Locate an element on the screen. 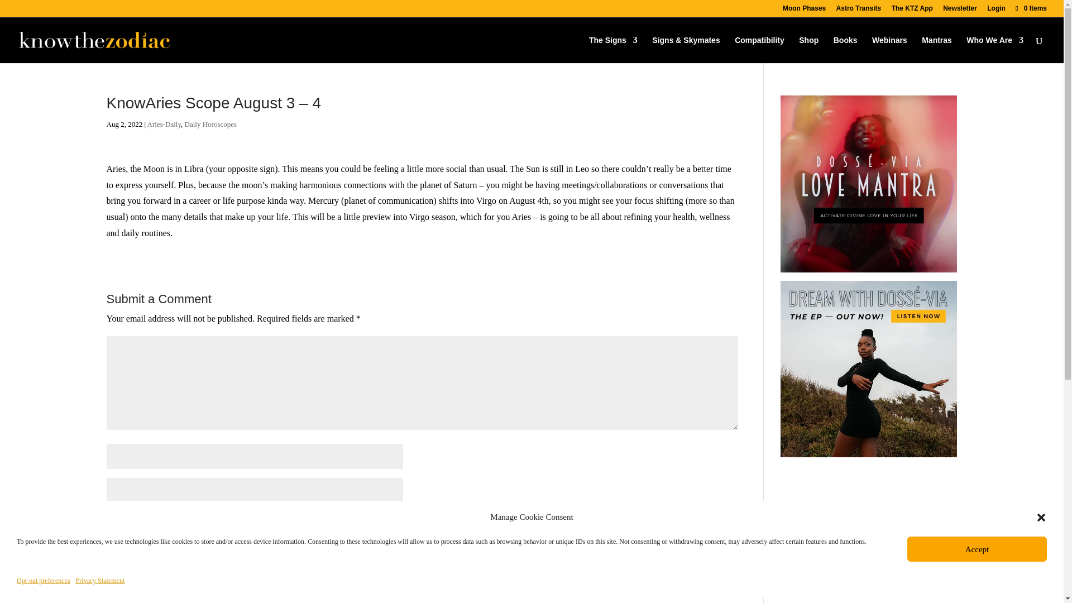 The height and width of the screenshot is (603, 1072). Newsletter is located at coordinates (960, 11).